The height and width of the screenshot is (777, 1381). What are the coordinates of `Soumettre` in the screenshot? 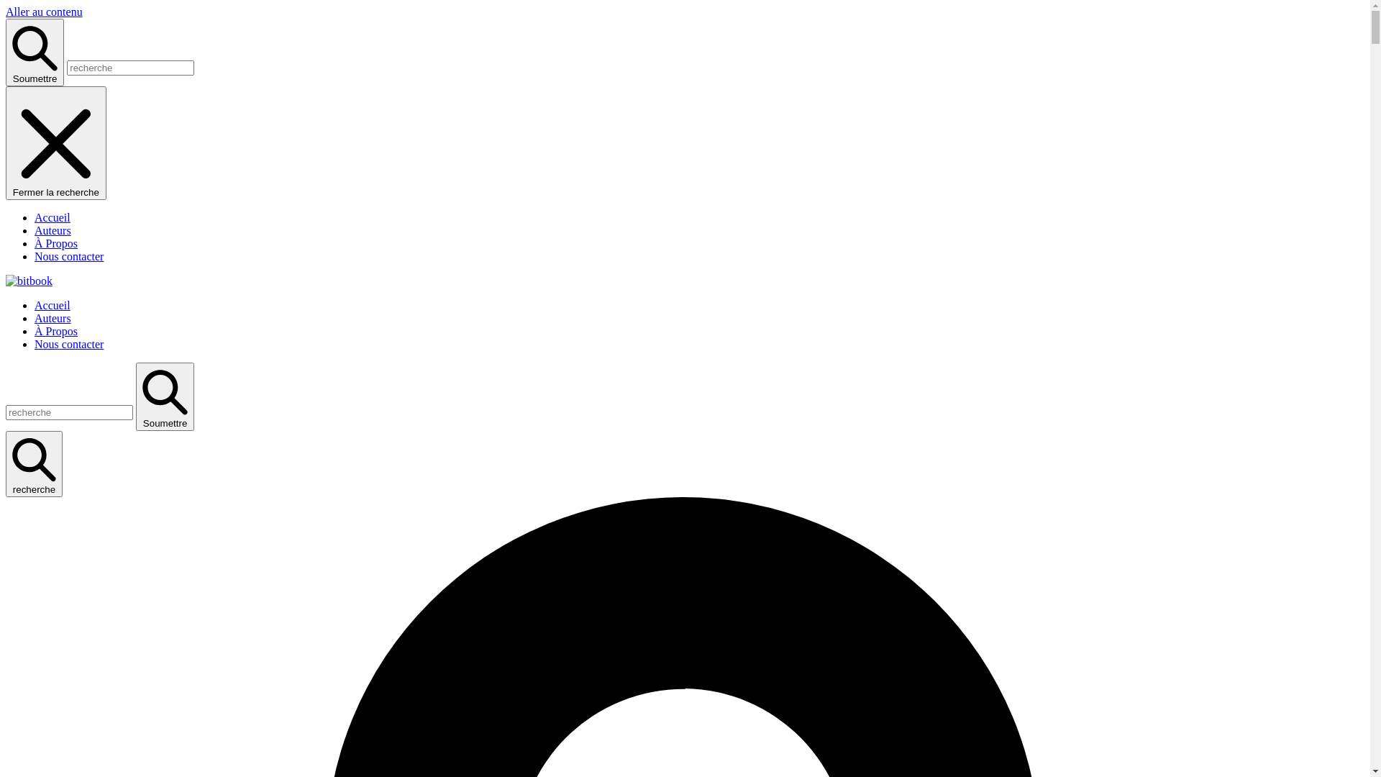 It's located at (165, 396).